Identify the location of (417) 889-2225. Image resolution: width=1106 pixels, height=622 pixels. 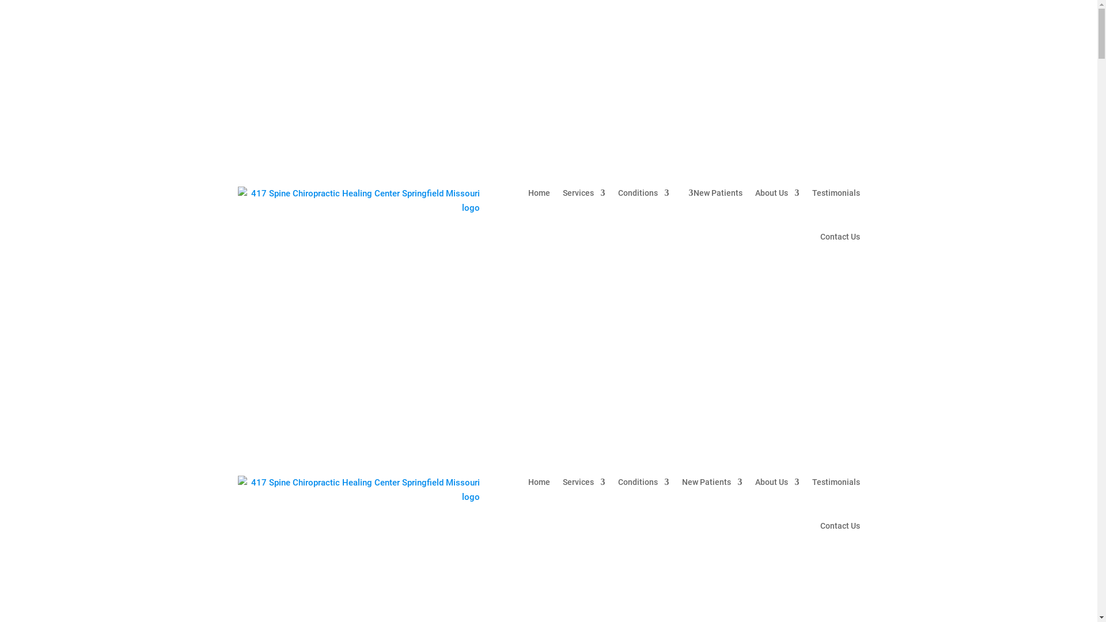
(631, 68).